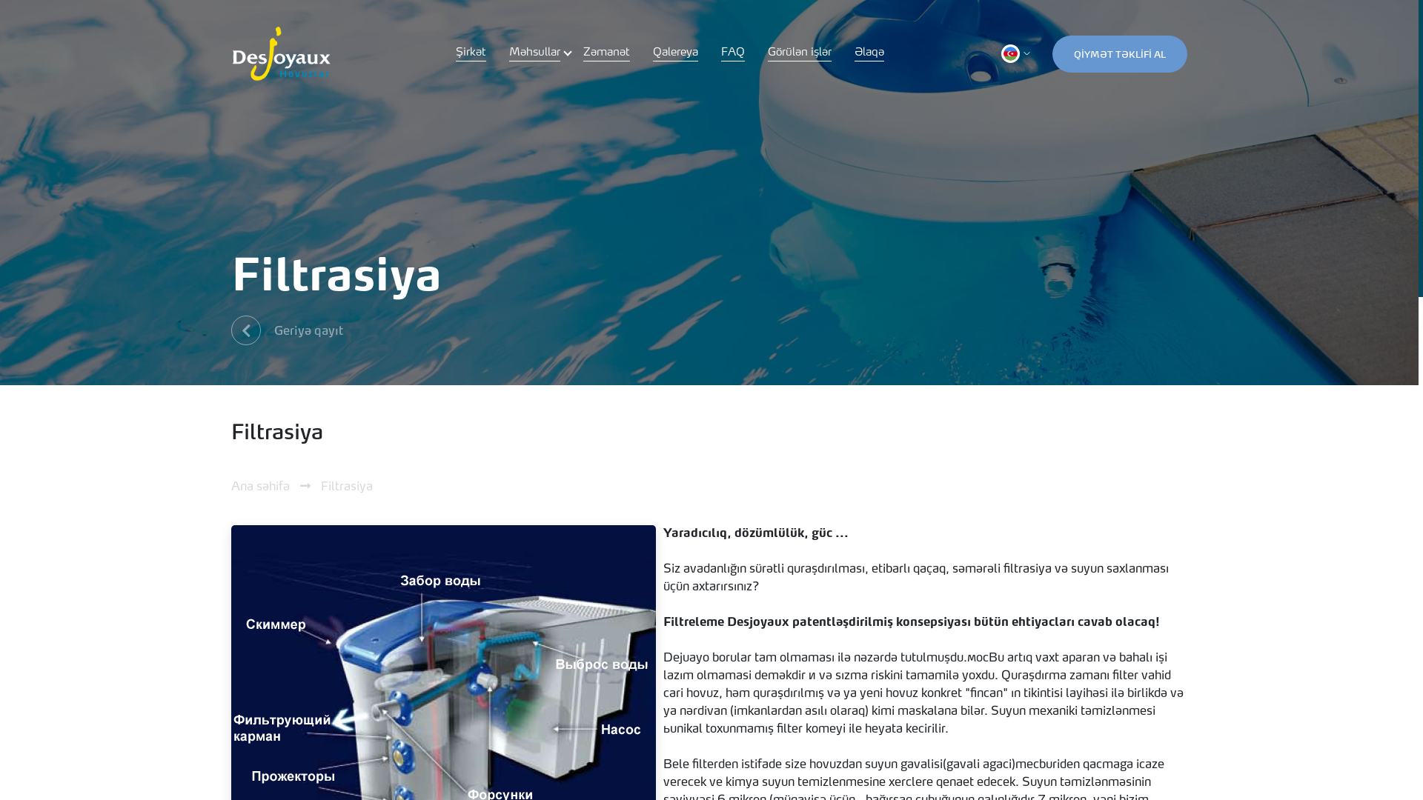 The width and height of the screenshot is (1423, 800). I want to click on Filtrasiya, so click(550, 88).